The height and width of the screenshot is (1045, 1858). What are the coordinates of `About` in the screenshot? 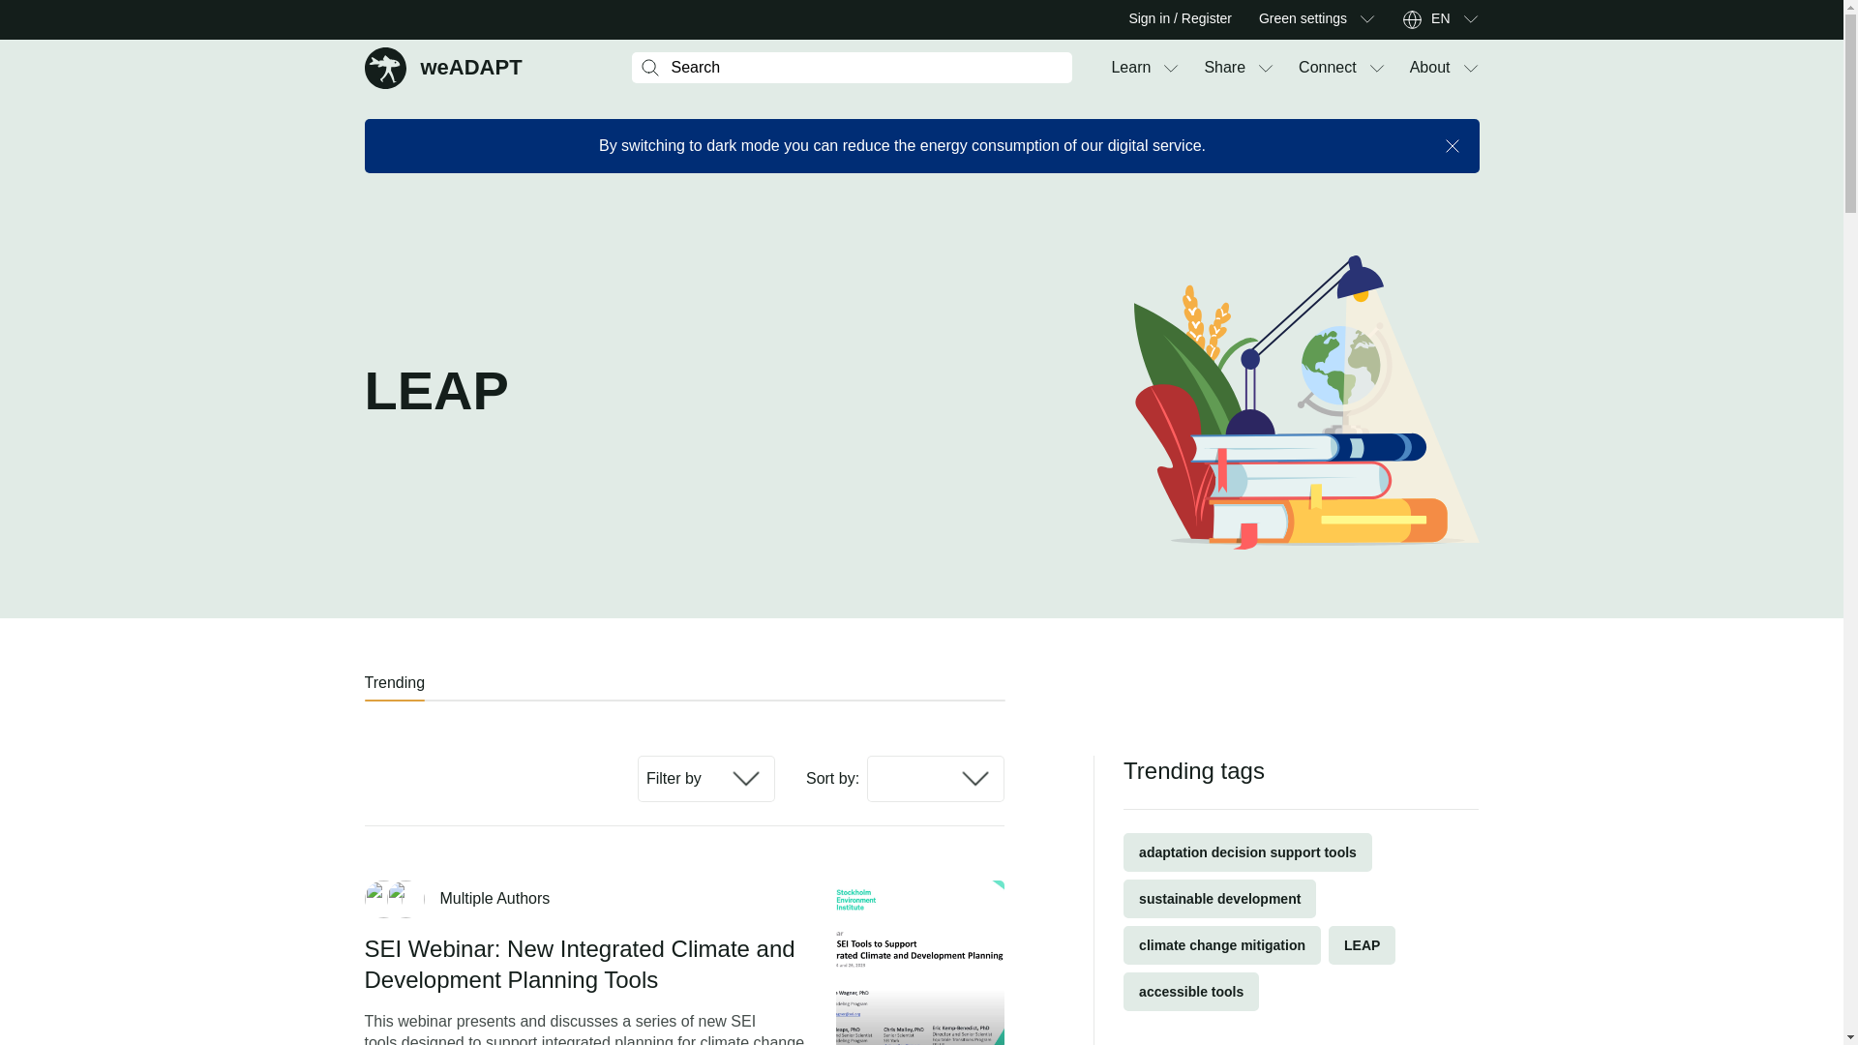 It's located at (1430, 68).